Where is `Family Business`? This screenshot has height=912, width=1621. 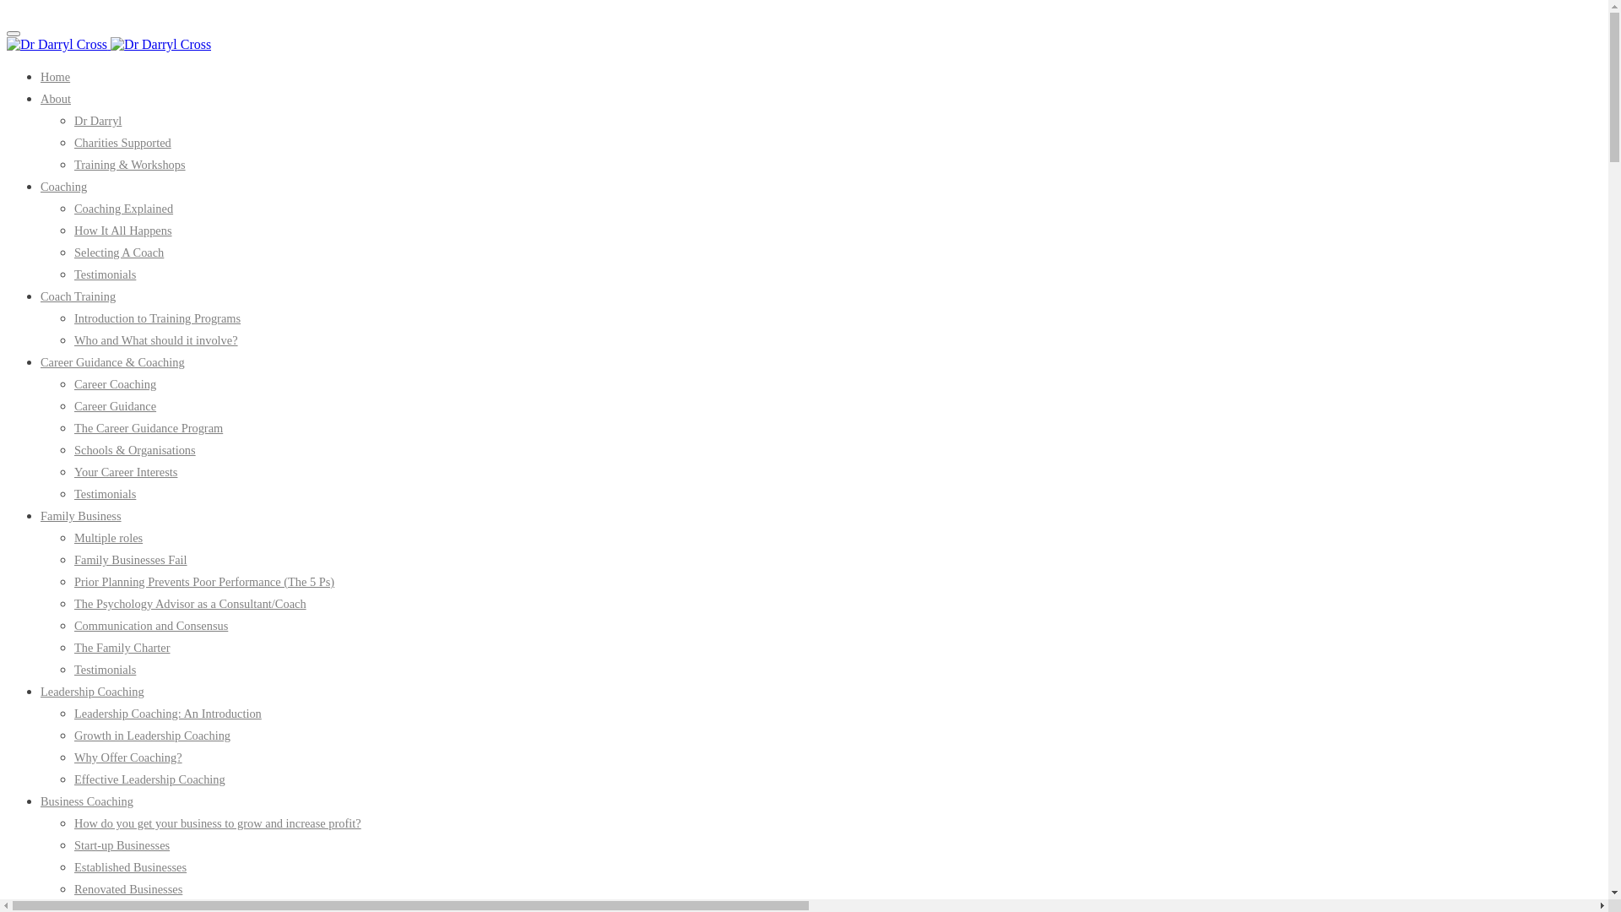 Family Business is located at coordinates (81, 516).